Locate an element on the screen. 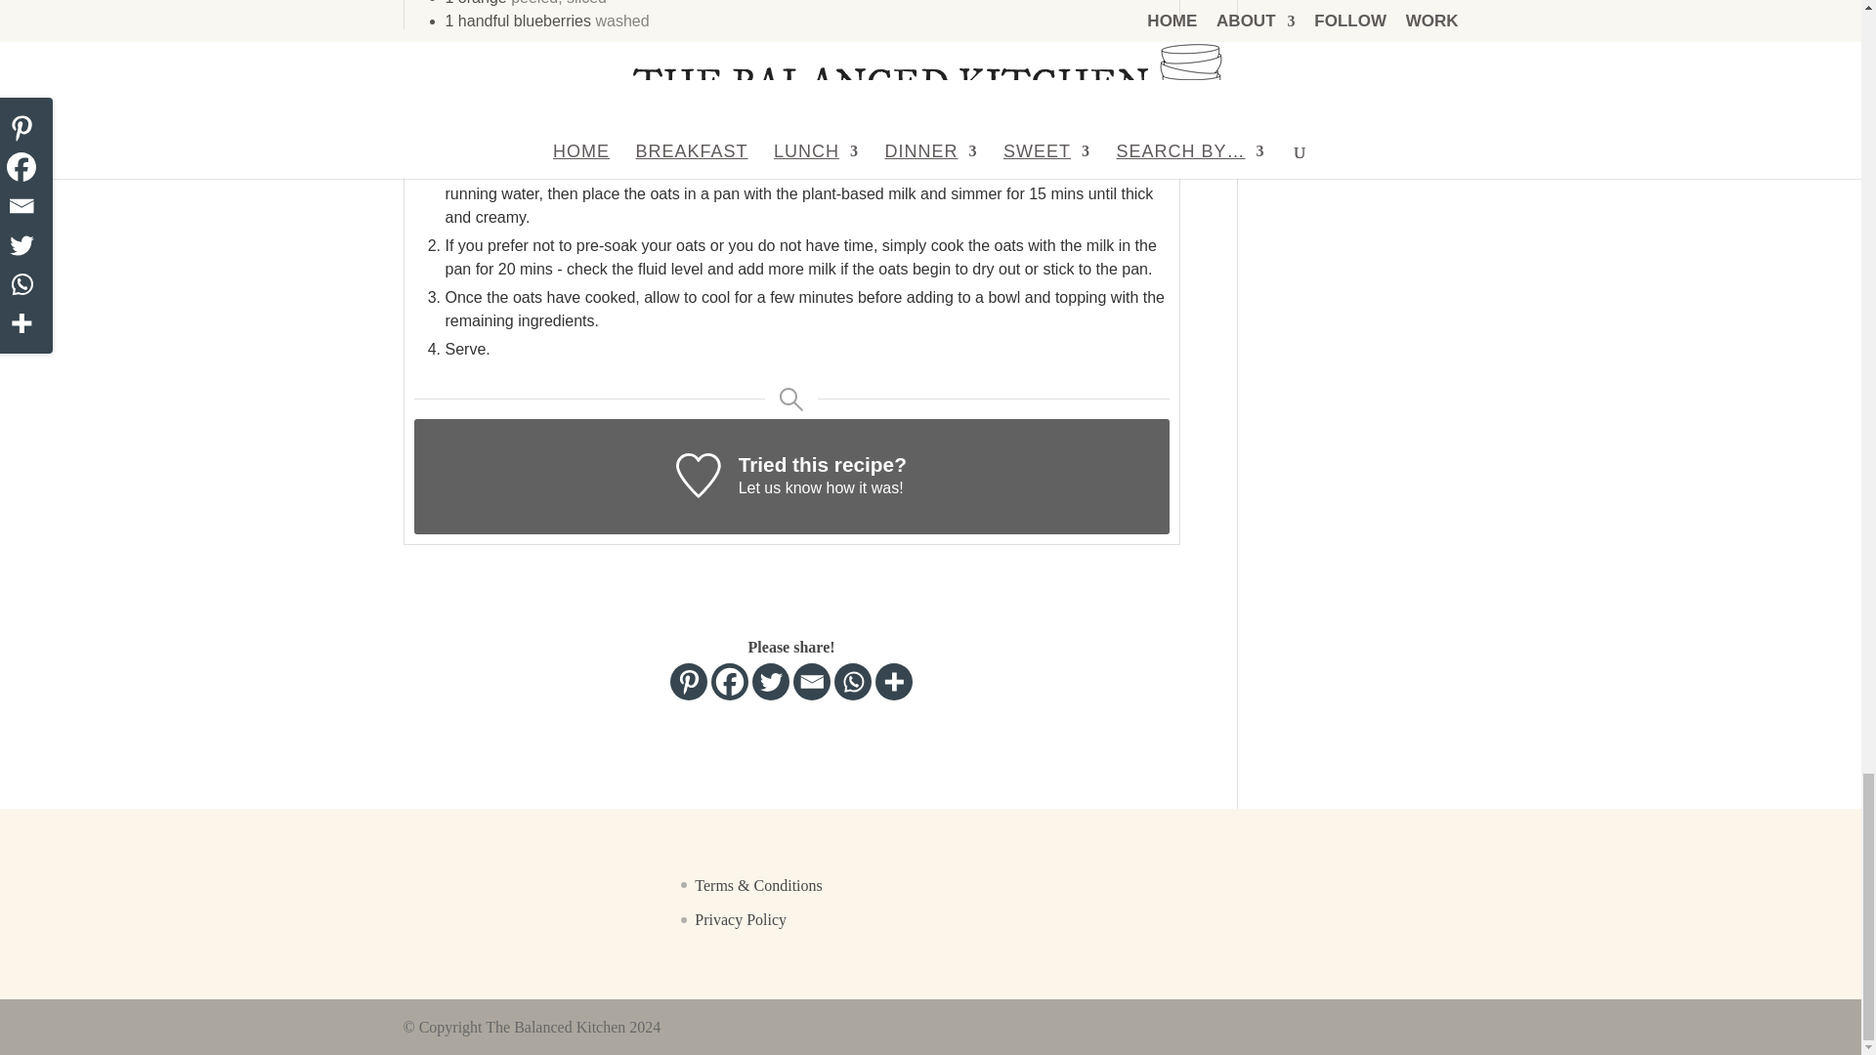 This screenshot has height=1055, width=1876. Whatsapp is located at coordinates (853, 682).